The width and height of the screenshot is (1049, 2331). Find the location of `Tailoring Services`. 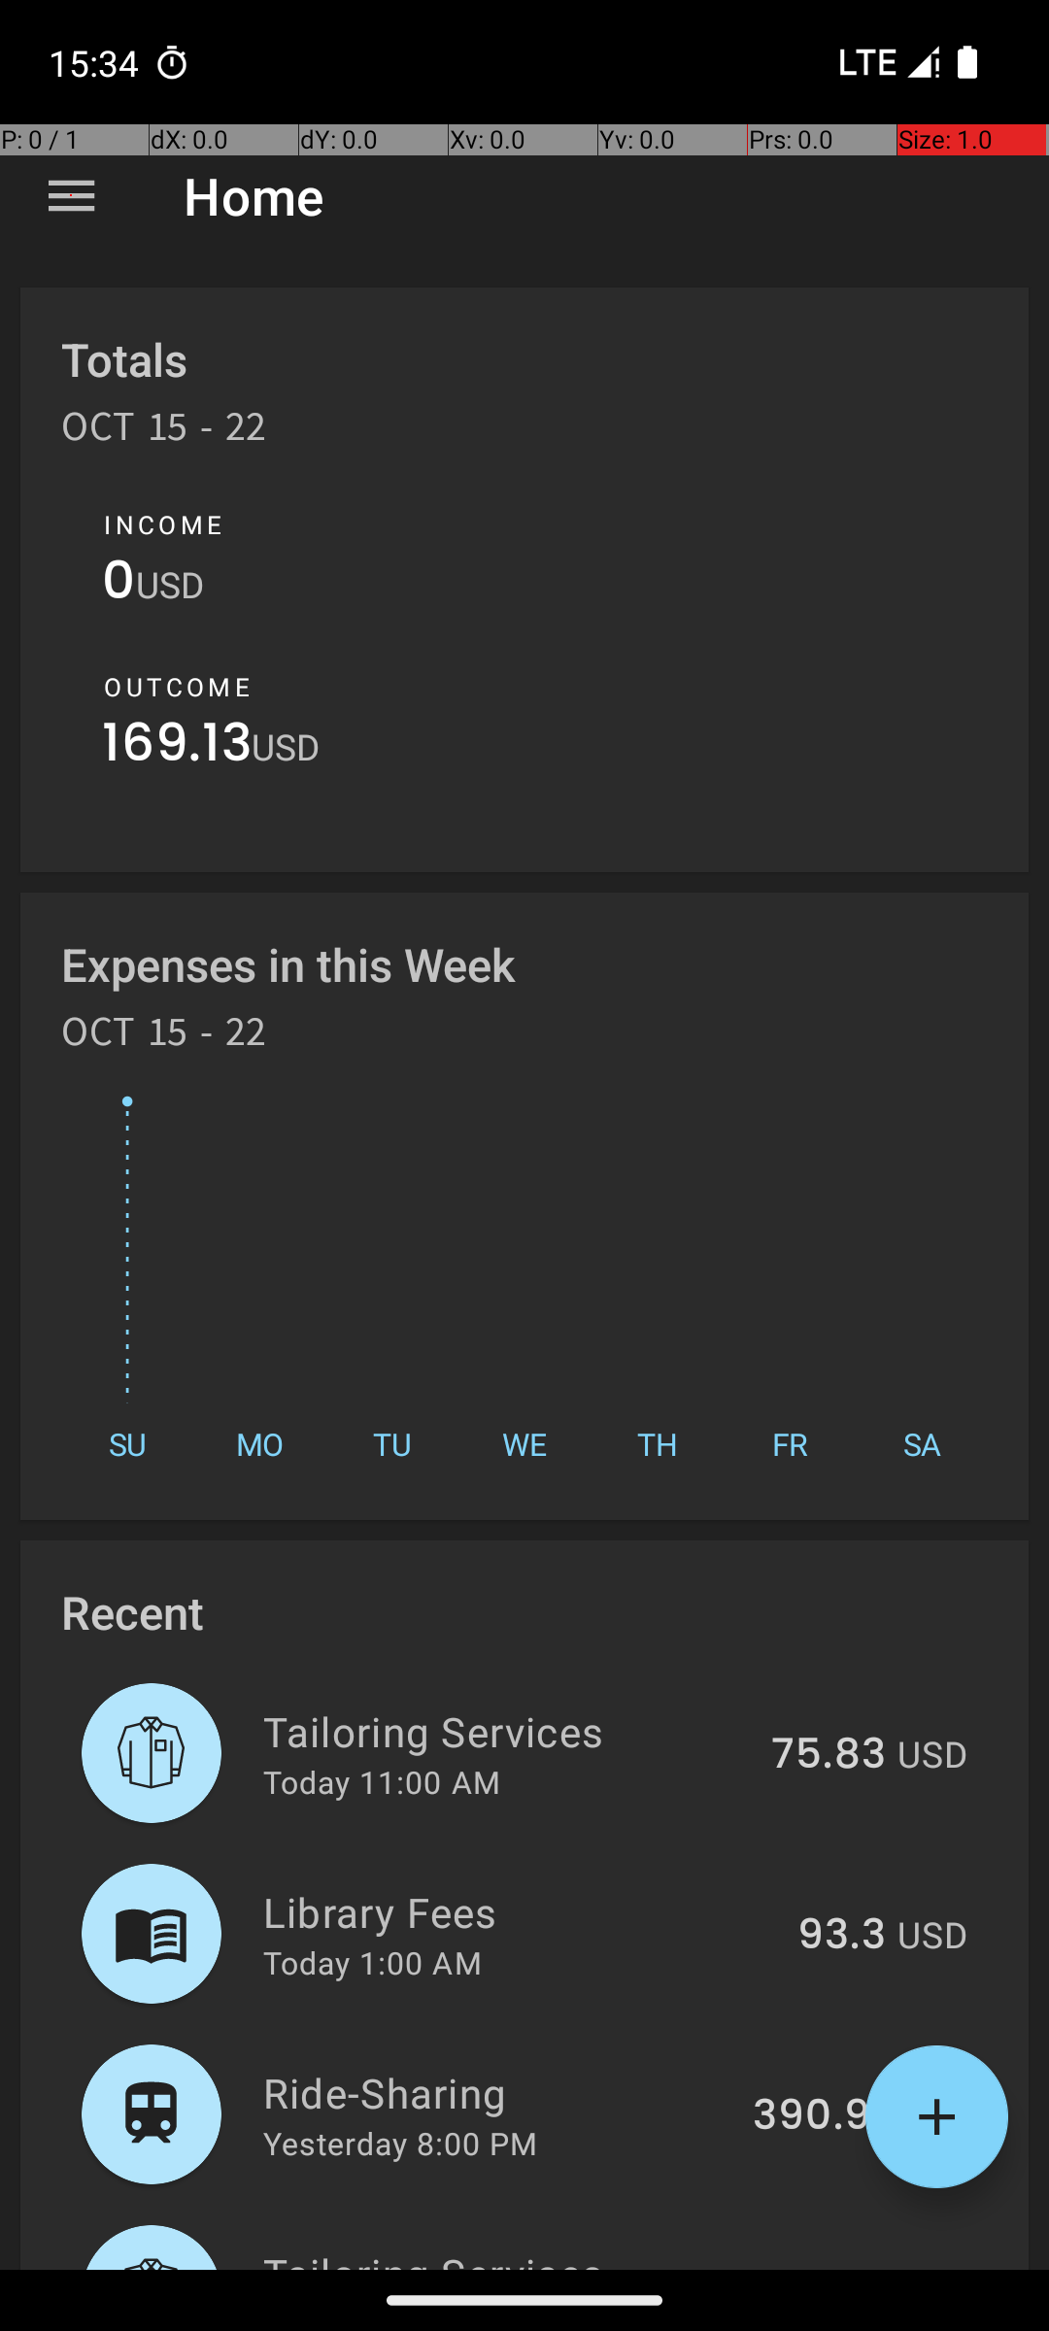

Tailoring Services is located at coordinates (506, 1731).